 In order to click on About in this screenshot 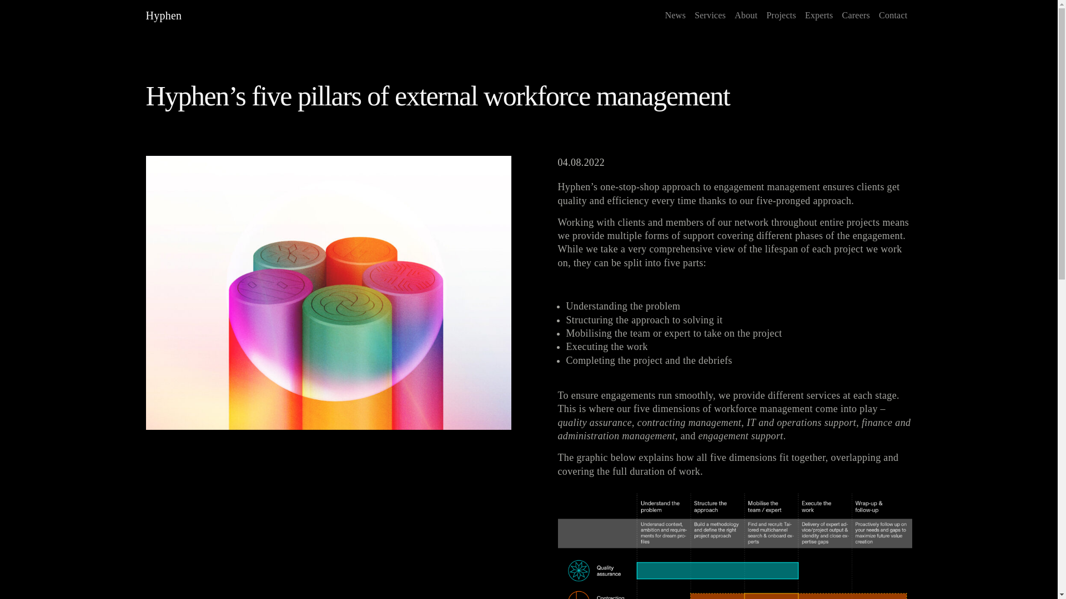, I will do `click(746, 15)`.